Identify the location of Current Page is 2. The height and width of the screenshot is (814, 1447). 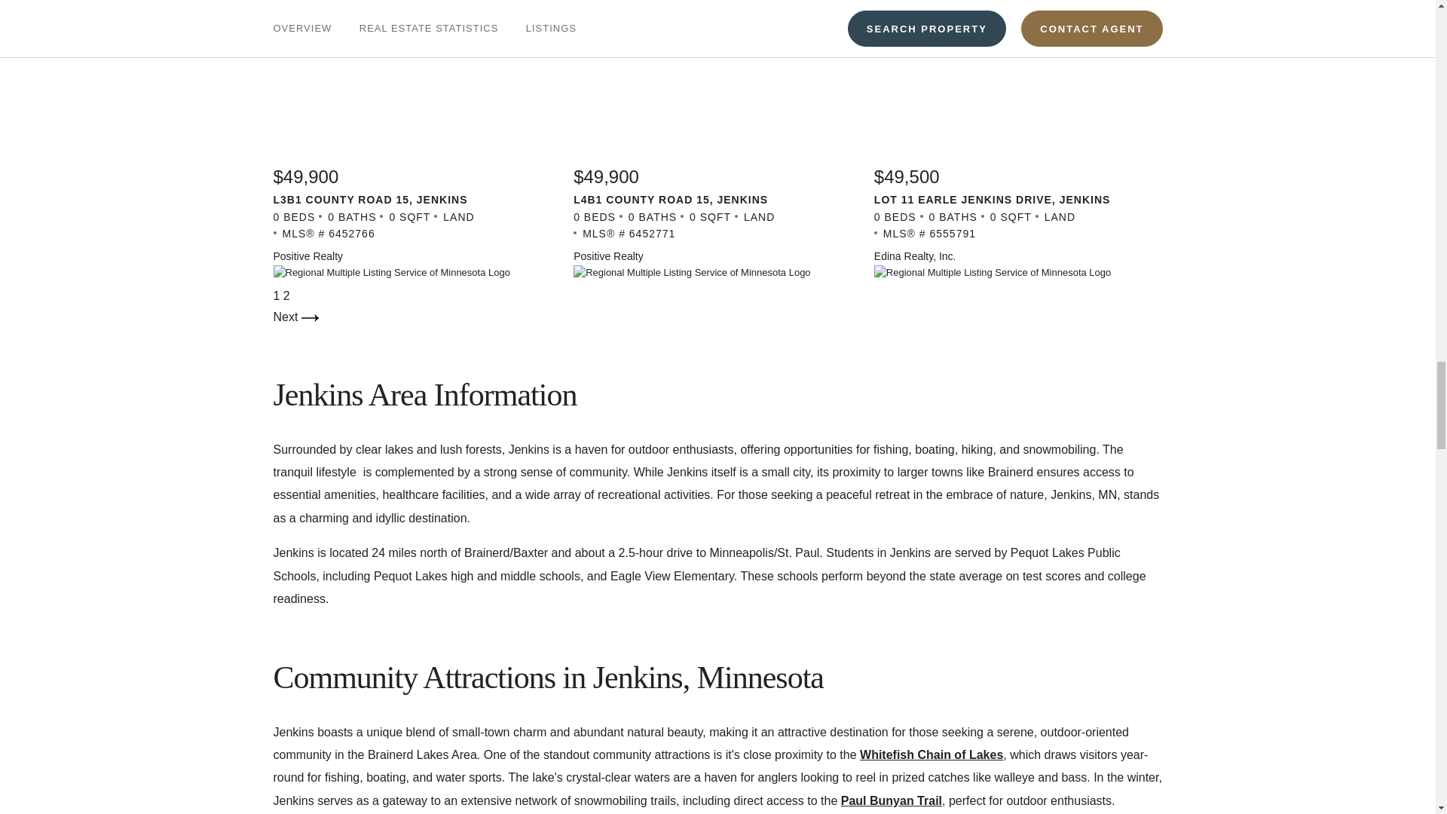
(286, 295).